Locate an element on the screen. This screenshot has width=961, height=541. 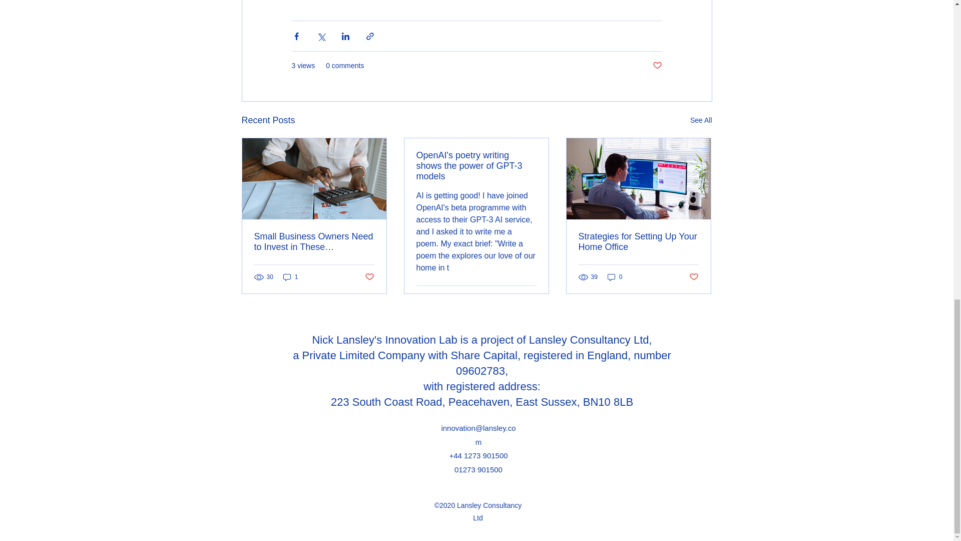
1 is located at coordinates (290, 277).